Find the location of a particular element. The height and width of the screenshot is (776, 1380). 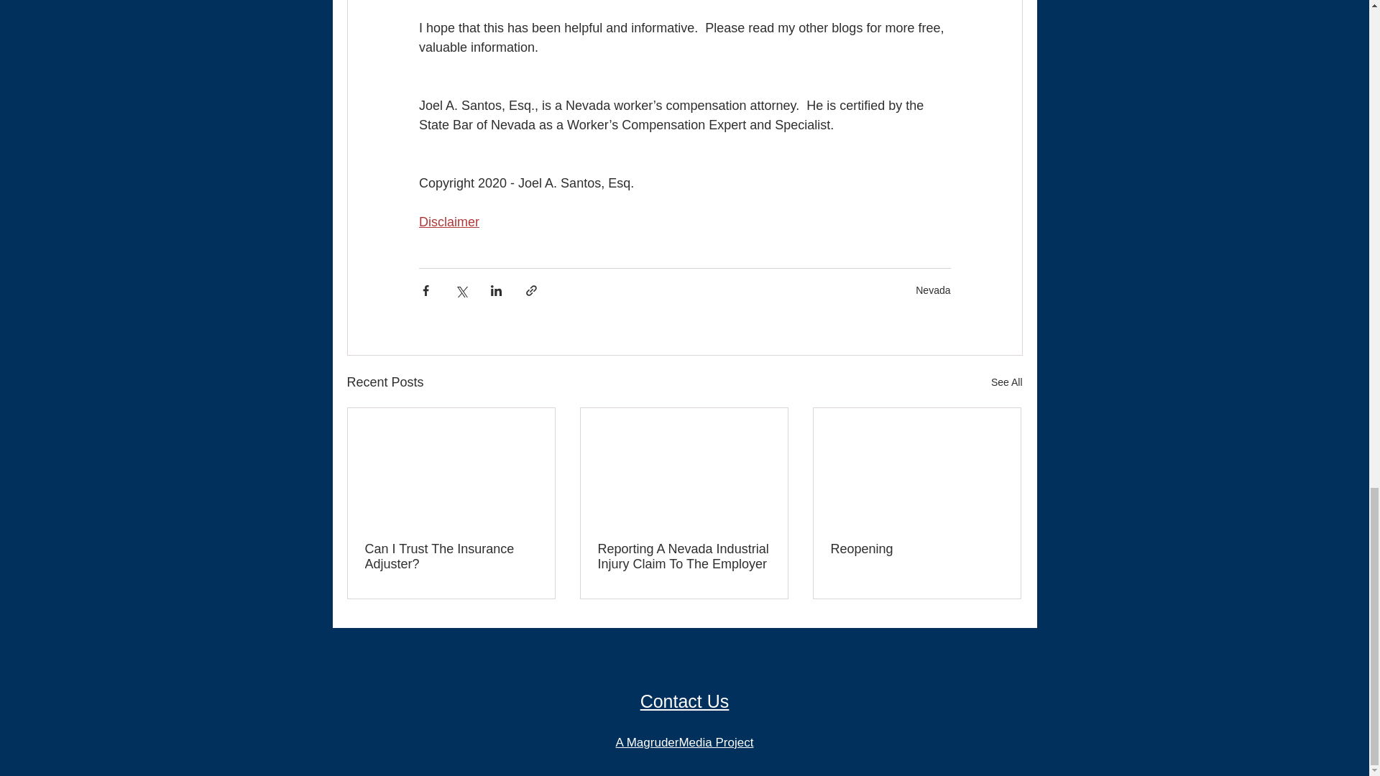

Can I Trust The Insurance Adjuster? is located at coordinates (451, 556).